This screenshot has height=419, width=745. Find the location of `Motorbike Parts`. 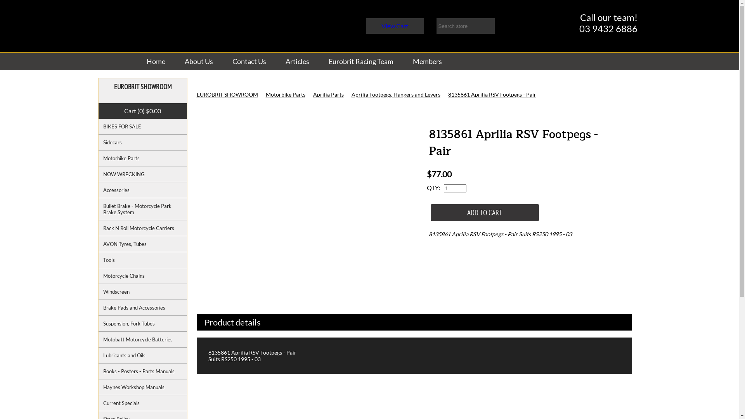

Motorbike Parts is located at coordinates (285, 95).